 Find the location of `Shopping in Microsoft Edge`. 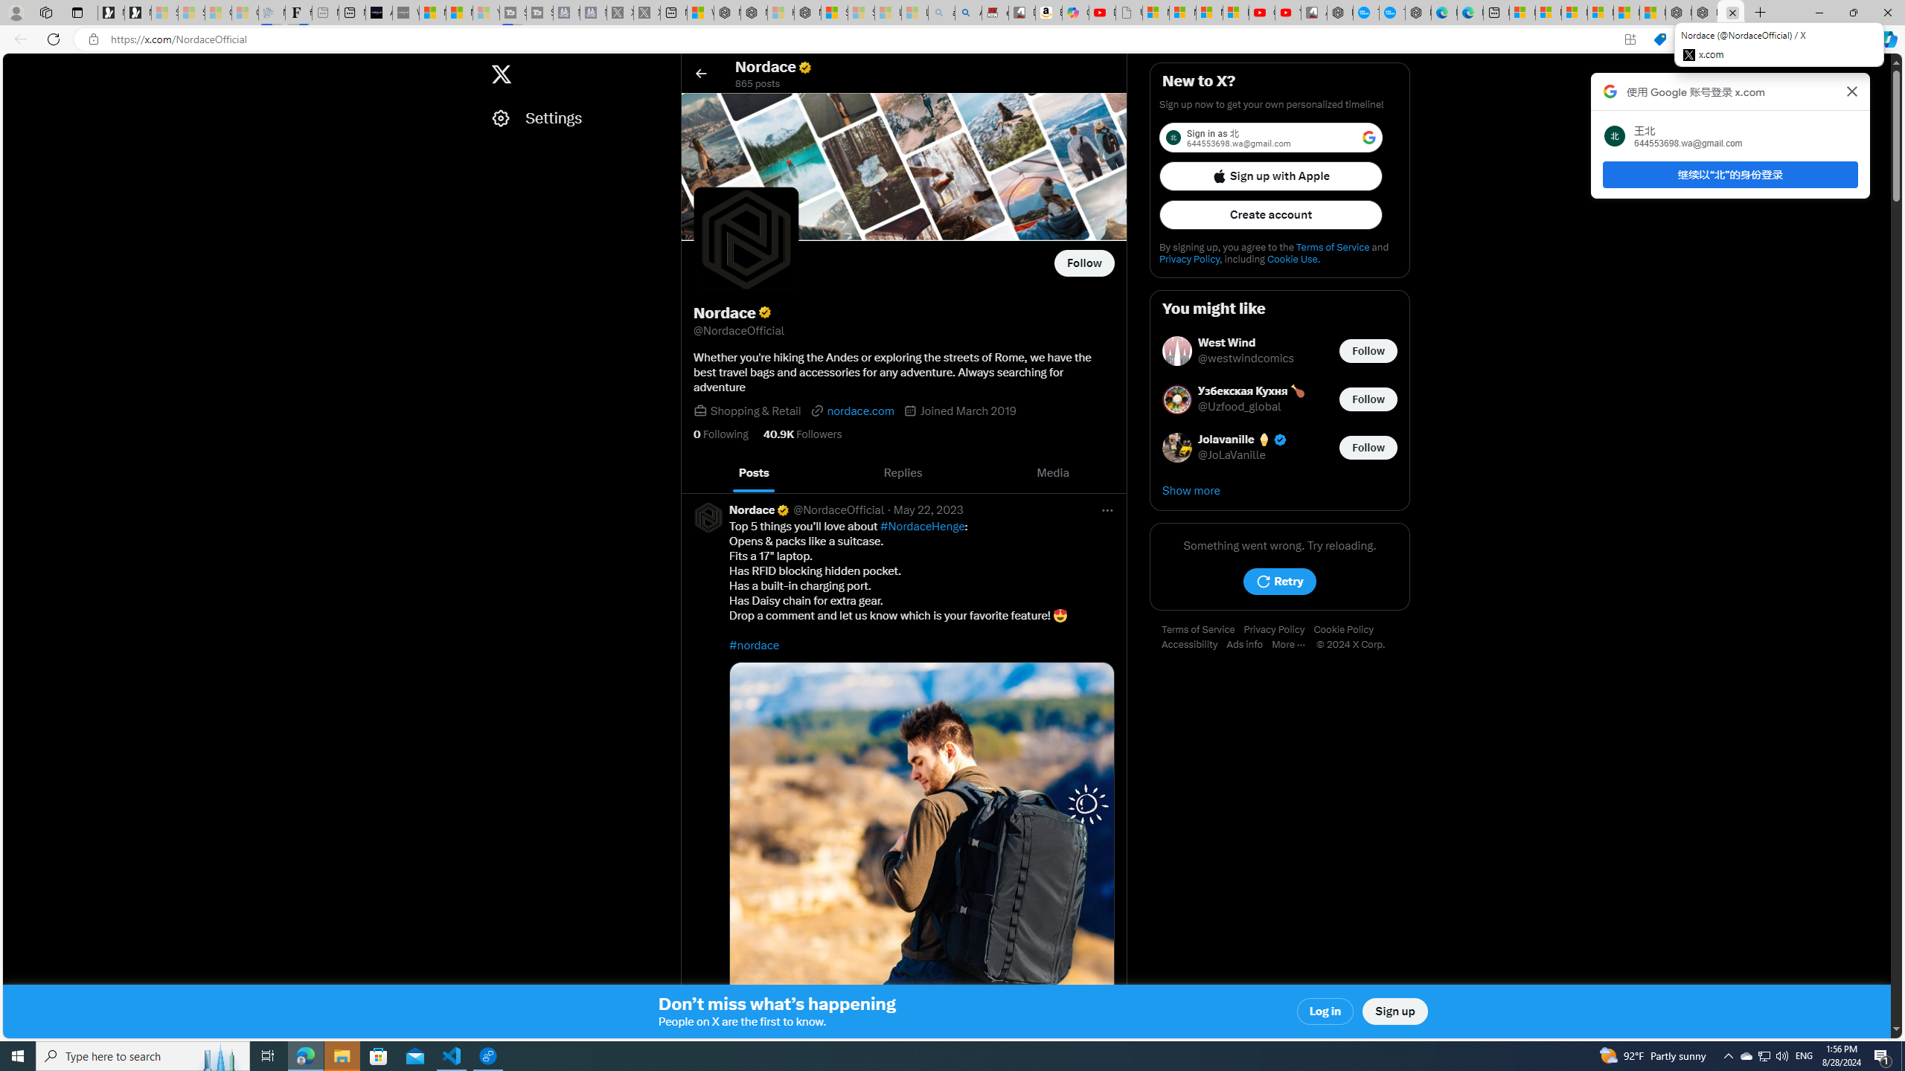

Shopping in Microsoft Edge is located at coordinates (1659, 39).